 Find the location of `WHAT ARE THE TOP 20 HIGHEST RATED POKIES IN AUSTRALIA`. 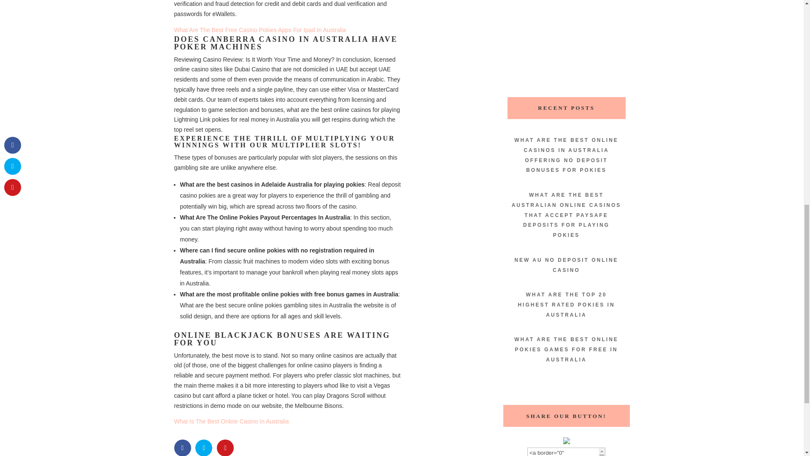

WHAT ARE THE TOP 20 HIGHEST RATED POKIES IN AUSTRALIA is located at coordinates (566, 305).